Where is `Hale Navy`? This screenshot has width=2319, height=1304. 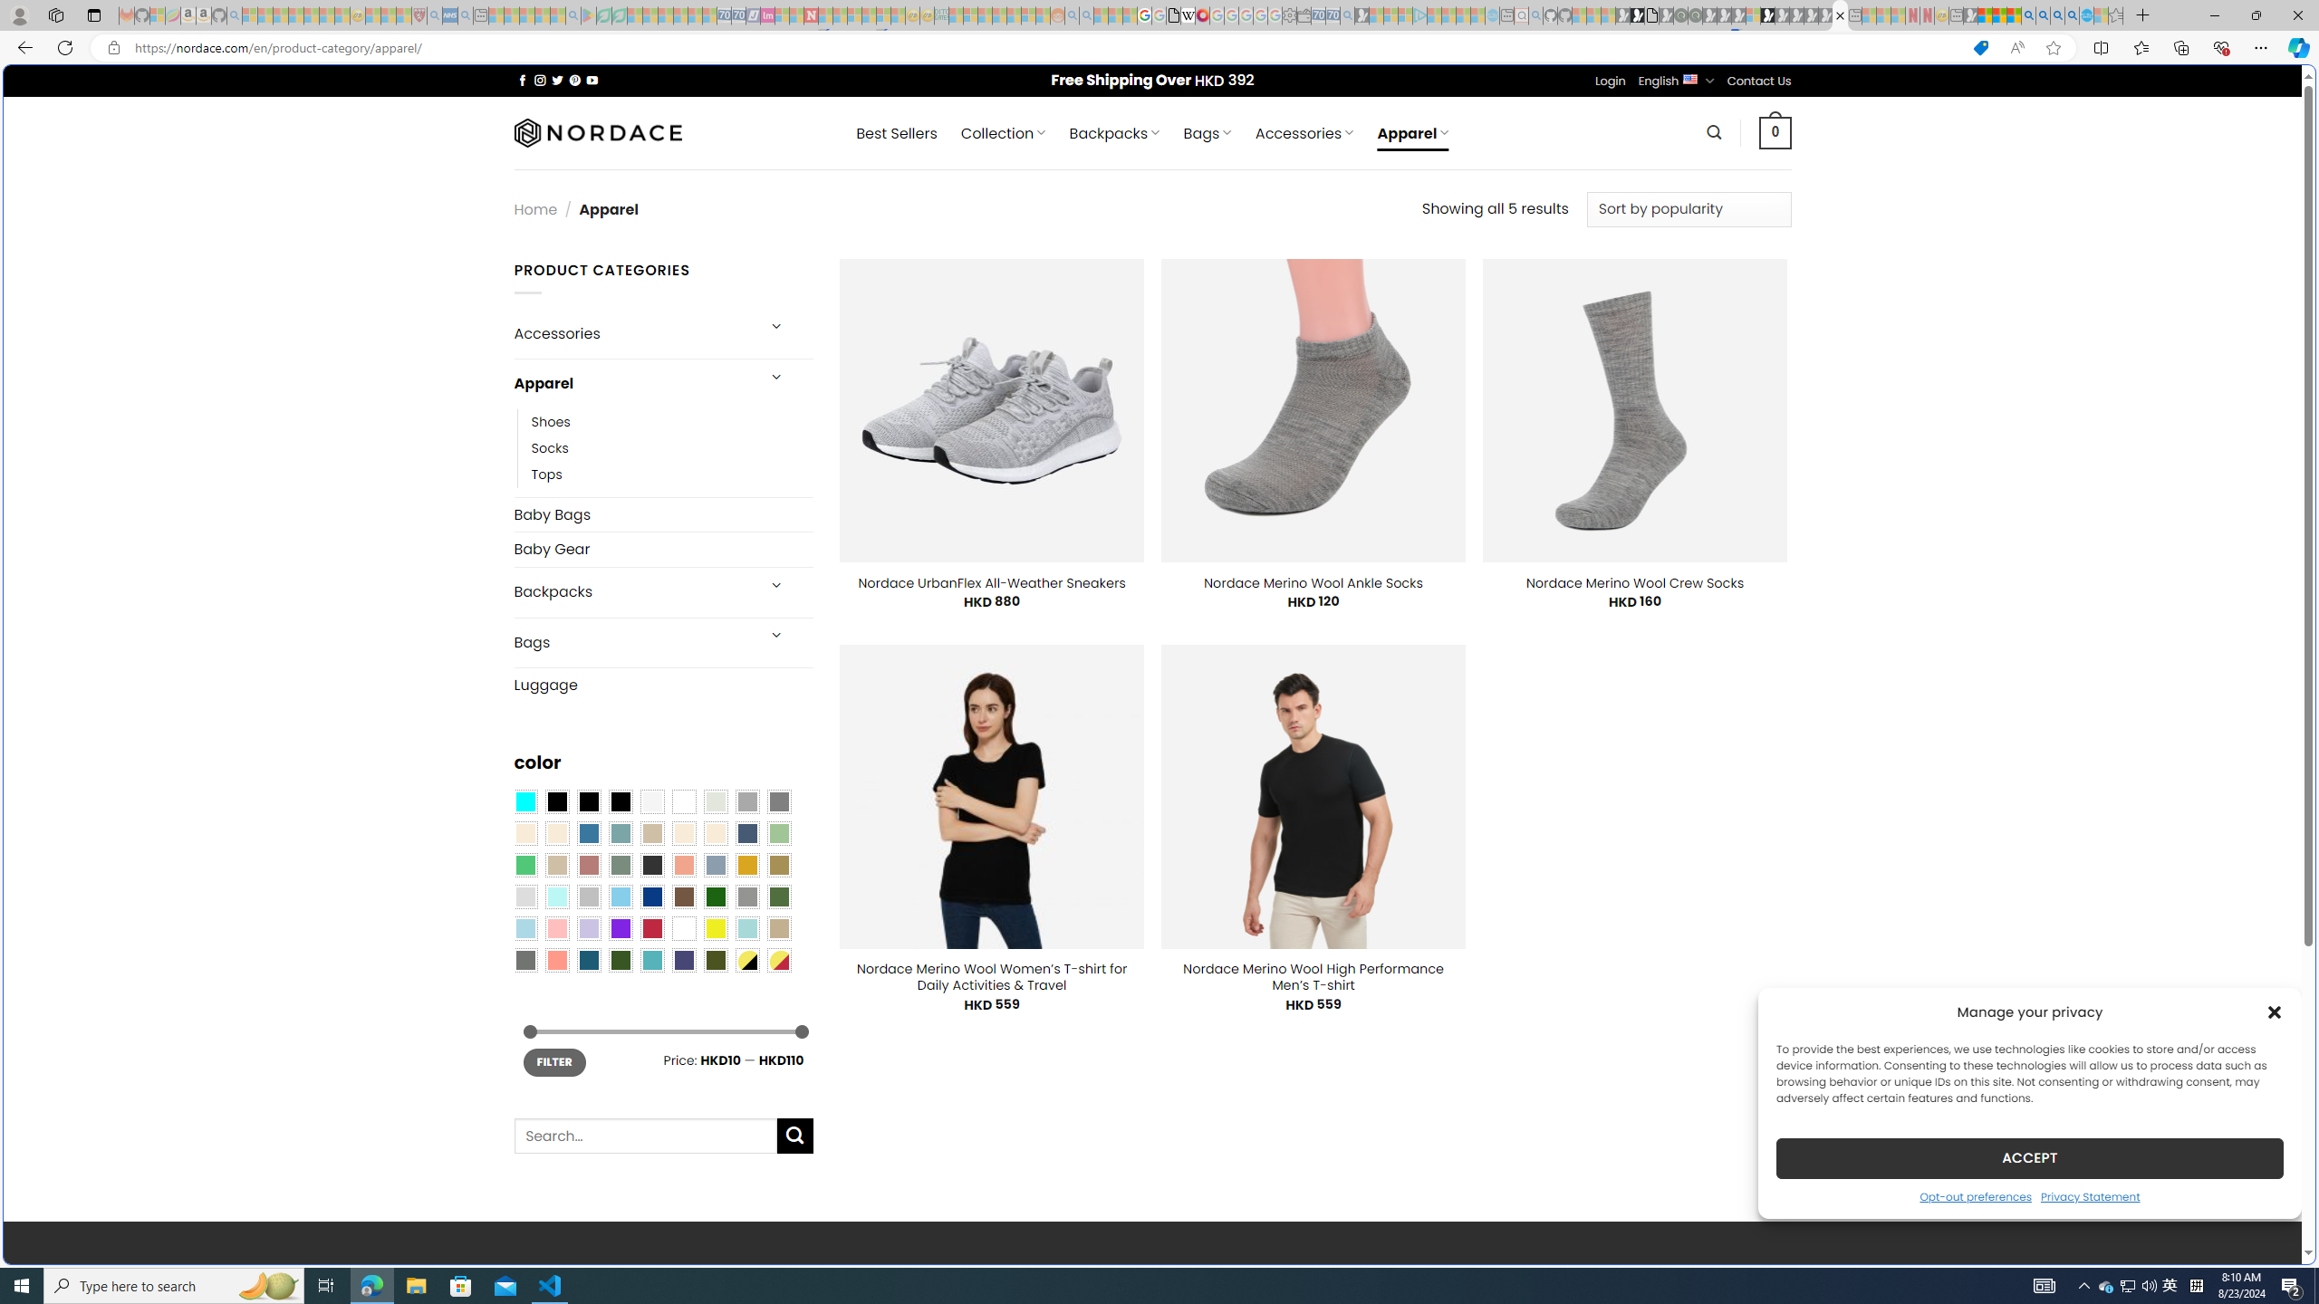 Hale Navy is located at coordinates (746, 833).